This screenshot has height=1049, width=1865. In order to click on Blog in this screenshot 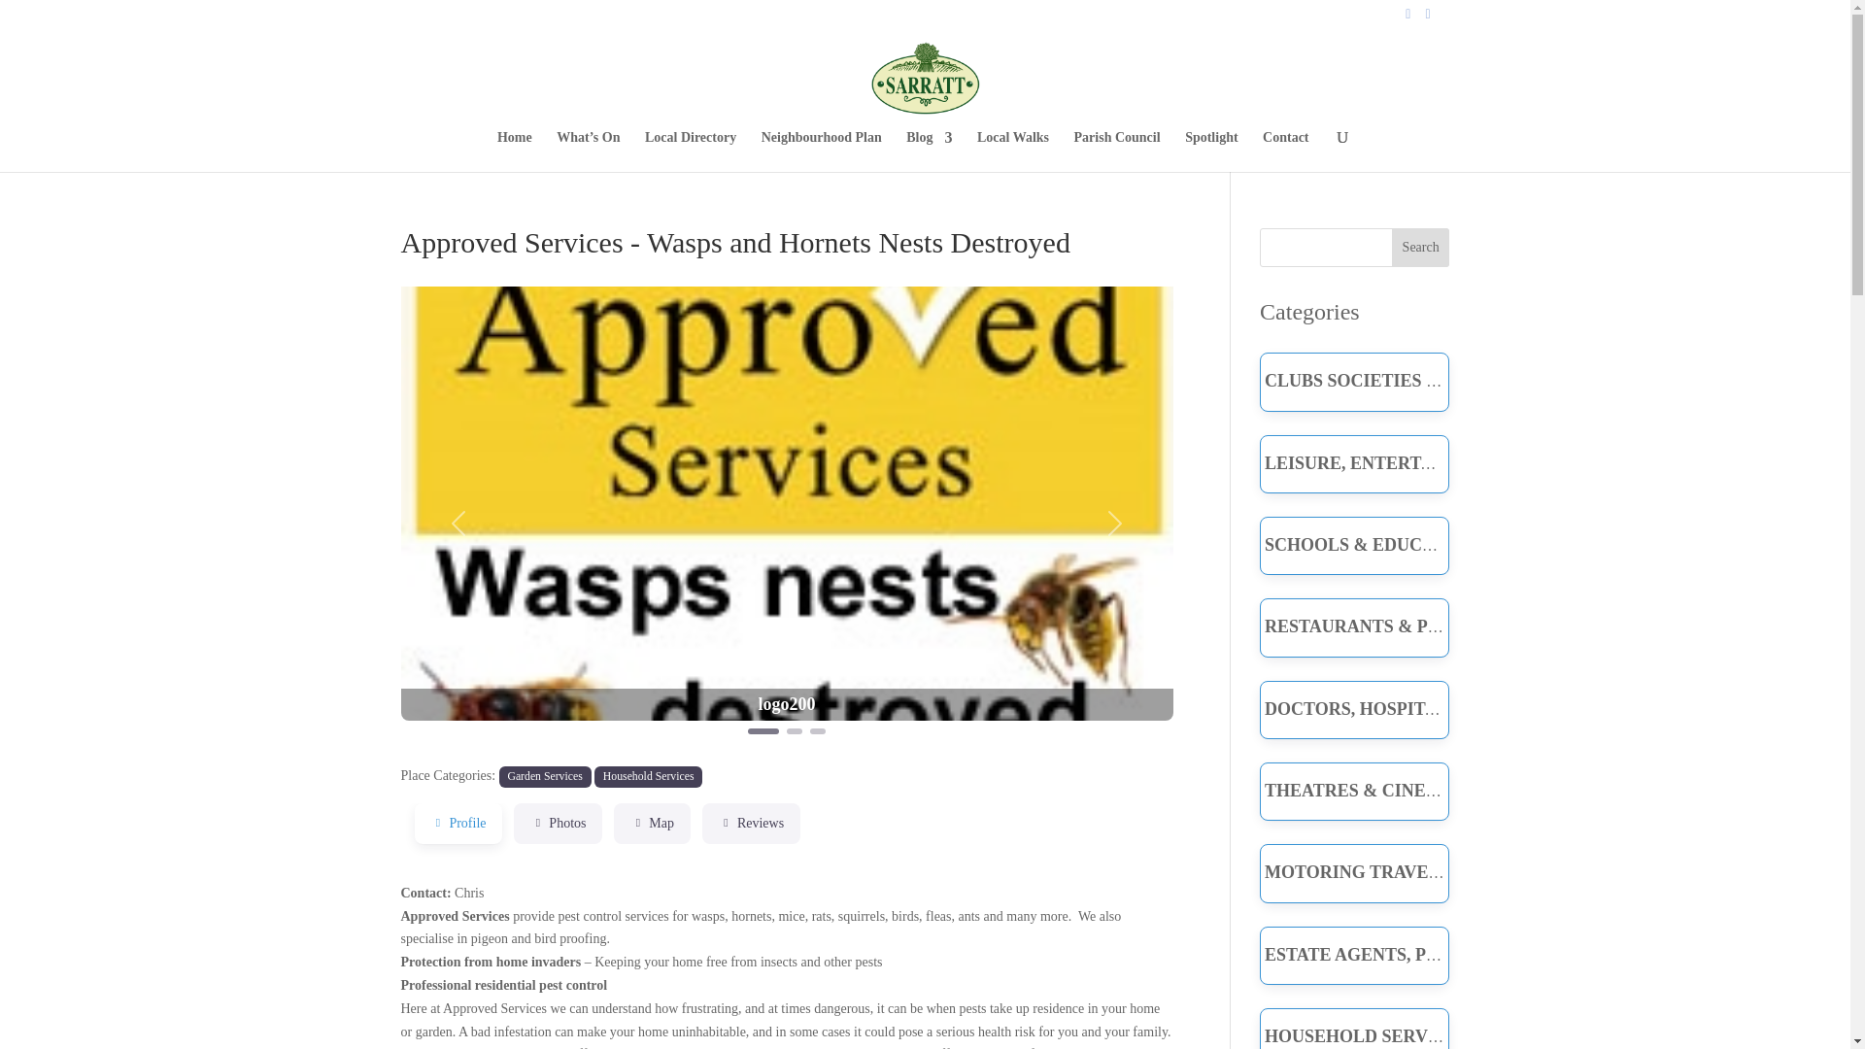, I will do `click(929, 152)`.